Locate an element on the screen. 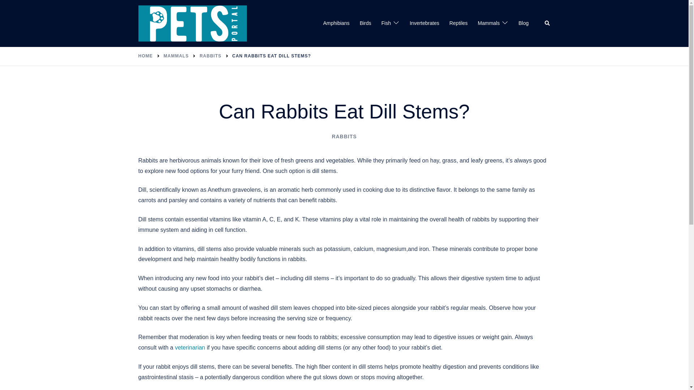  Birds is located at coordinates (365, 23).